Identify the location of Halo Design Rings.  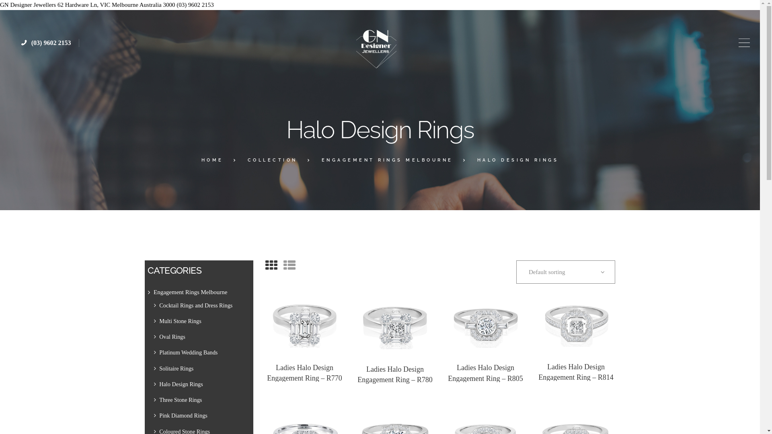
(181, 384).